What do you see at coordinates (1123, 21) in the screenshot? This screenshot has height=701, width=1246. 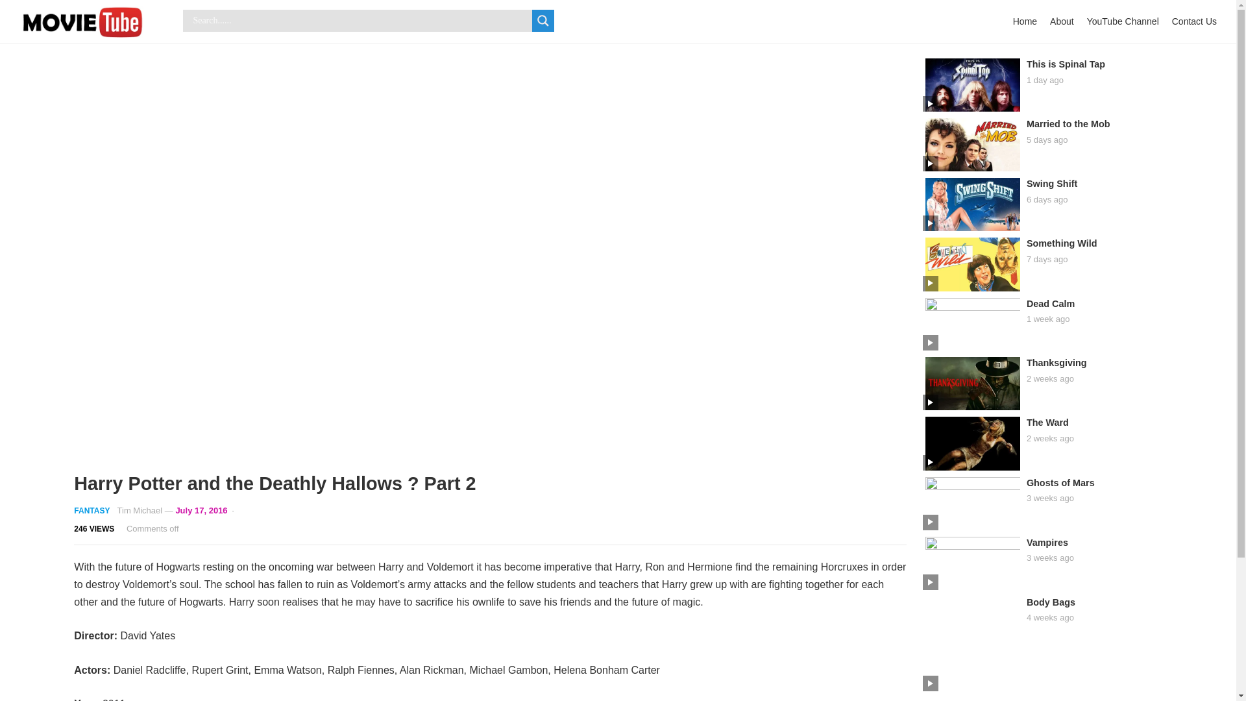 I see `YouTube Channel` at bounding box center [1123, 21].